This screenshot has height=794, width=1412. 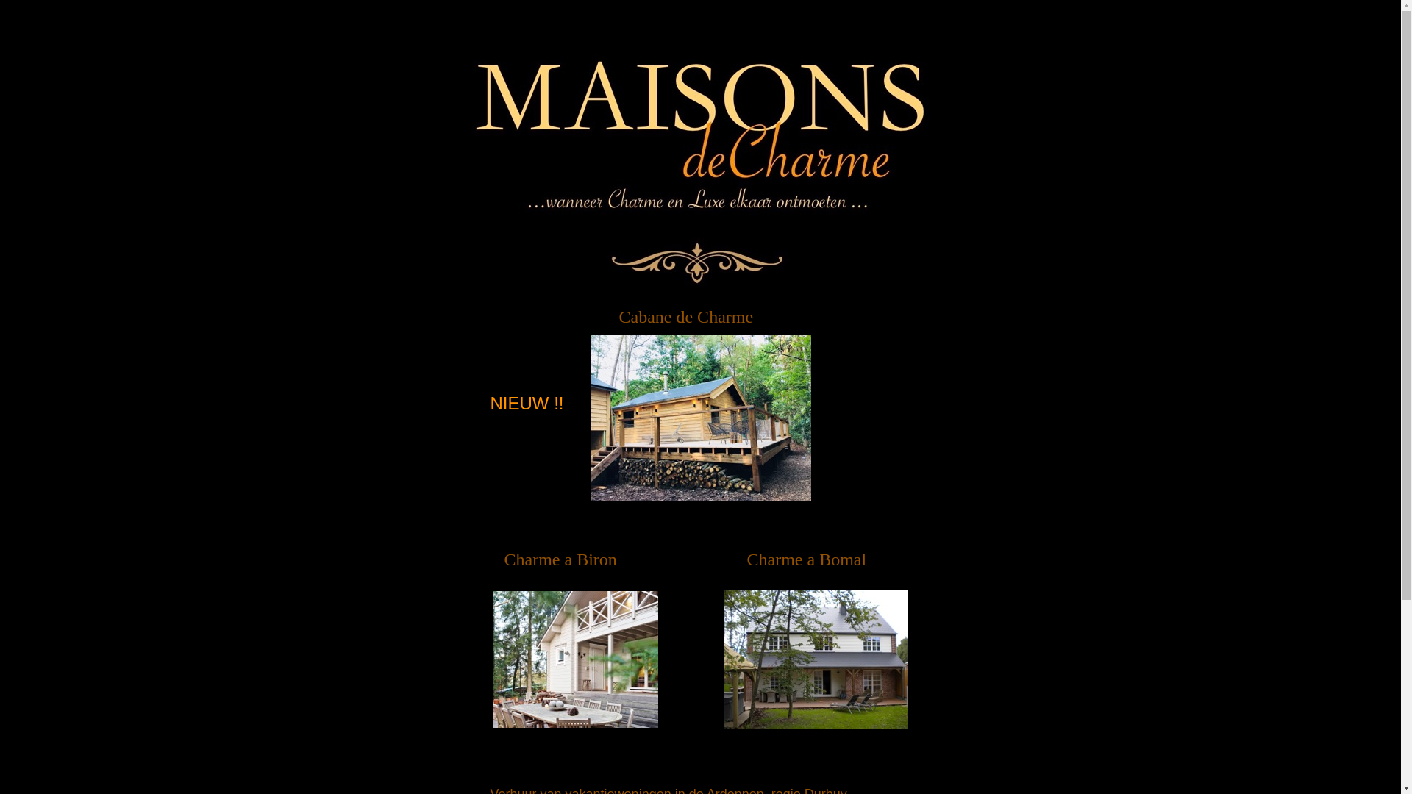 What do you see at coordinates (700, 500) in the screenshot?
I see `http://www.maisons-de-charme.be` at bounding box center [700, 500].